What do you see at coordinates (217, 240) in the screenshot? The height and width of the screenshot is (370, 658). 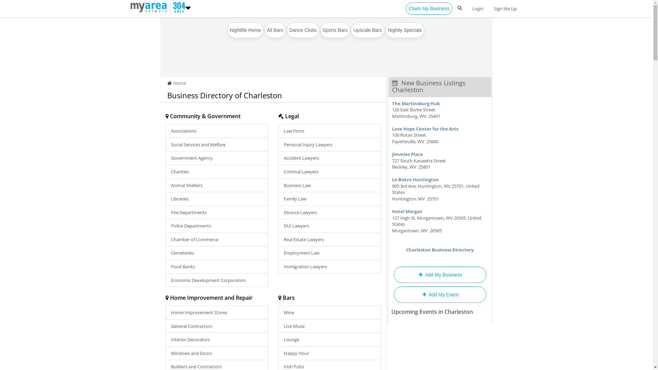 I see `Chamber of Commerce` at bounding box center [217, 240].